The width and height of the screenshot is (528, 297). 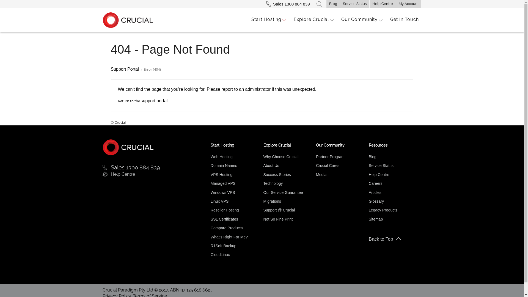 What do you see at coordinates (154, 101) in the screenshot?
I see `support portal` at bounding box center [154, 101].